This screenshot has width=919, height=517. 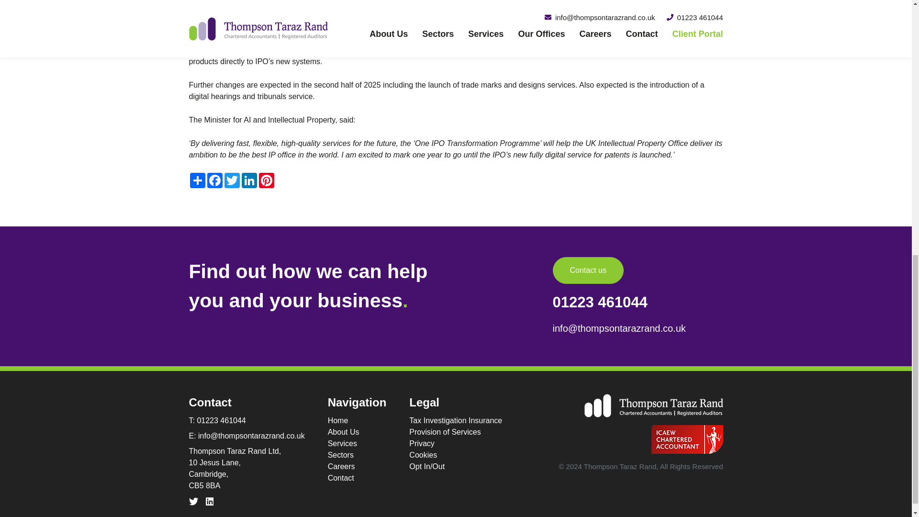 What do you see at coordinates (357, 432) in the screenshot?
I see `About Us` at bounding box center [357, 432].